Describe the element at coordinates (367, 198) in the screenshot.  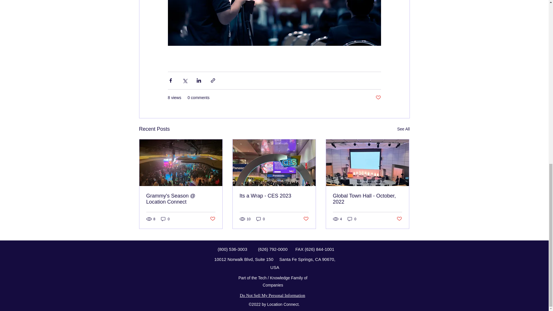
I see `Global Town Hall - October, 2022` at that location.